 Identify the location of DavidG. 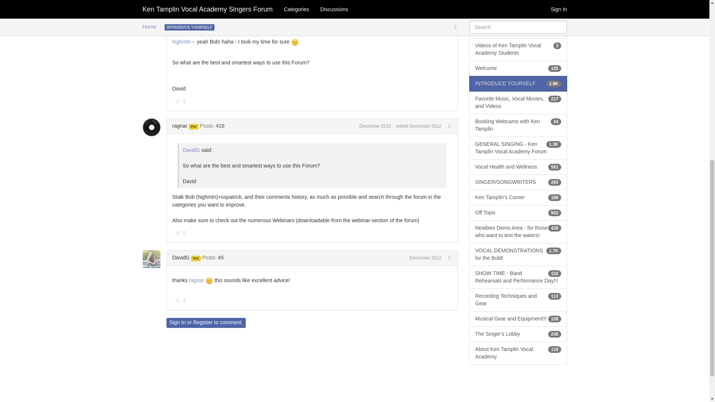
(153, 20).